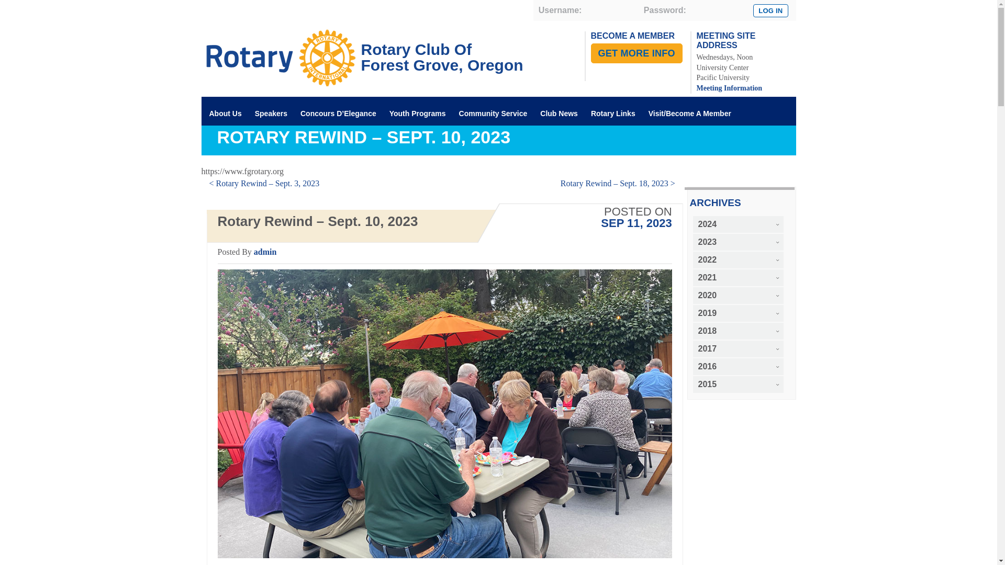 This screenshot has height=565, width=1005. What do you see at coordinates (265, 251) in the screenshot?
I see `admin` at bounding box center [265, 251].